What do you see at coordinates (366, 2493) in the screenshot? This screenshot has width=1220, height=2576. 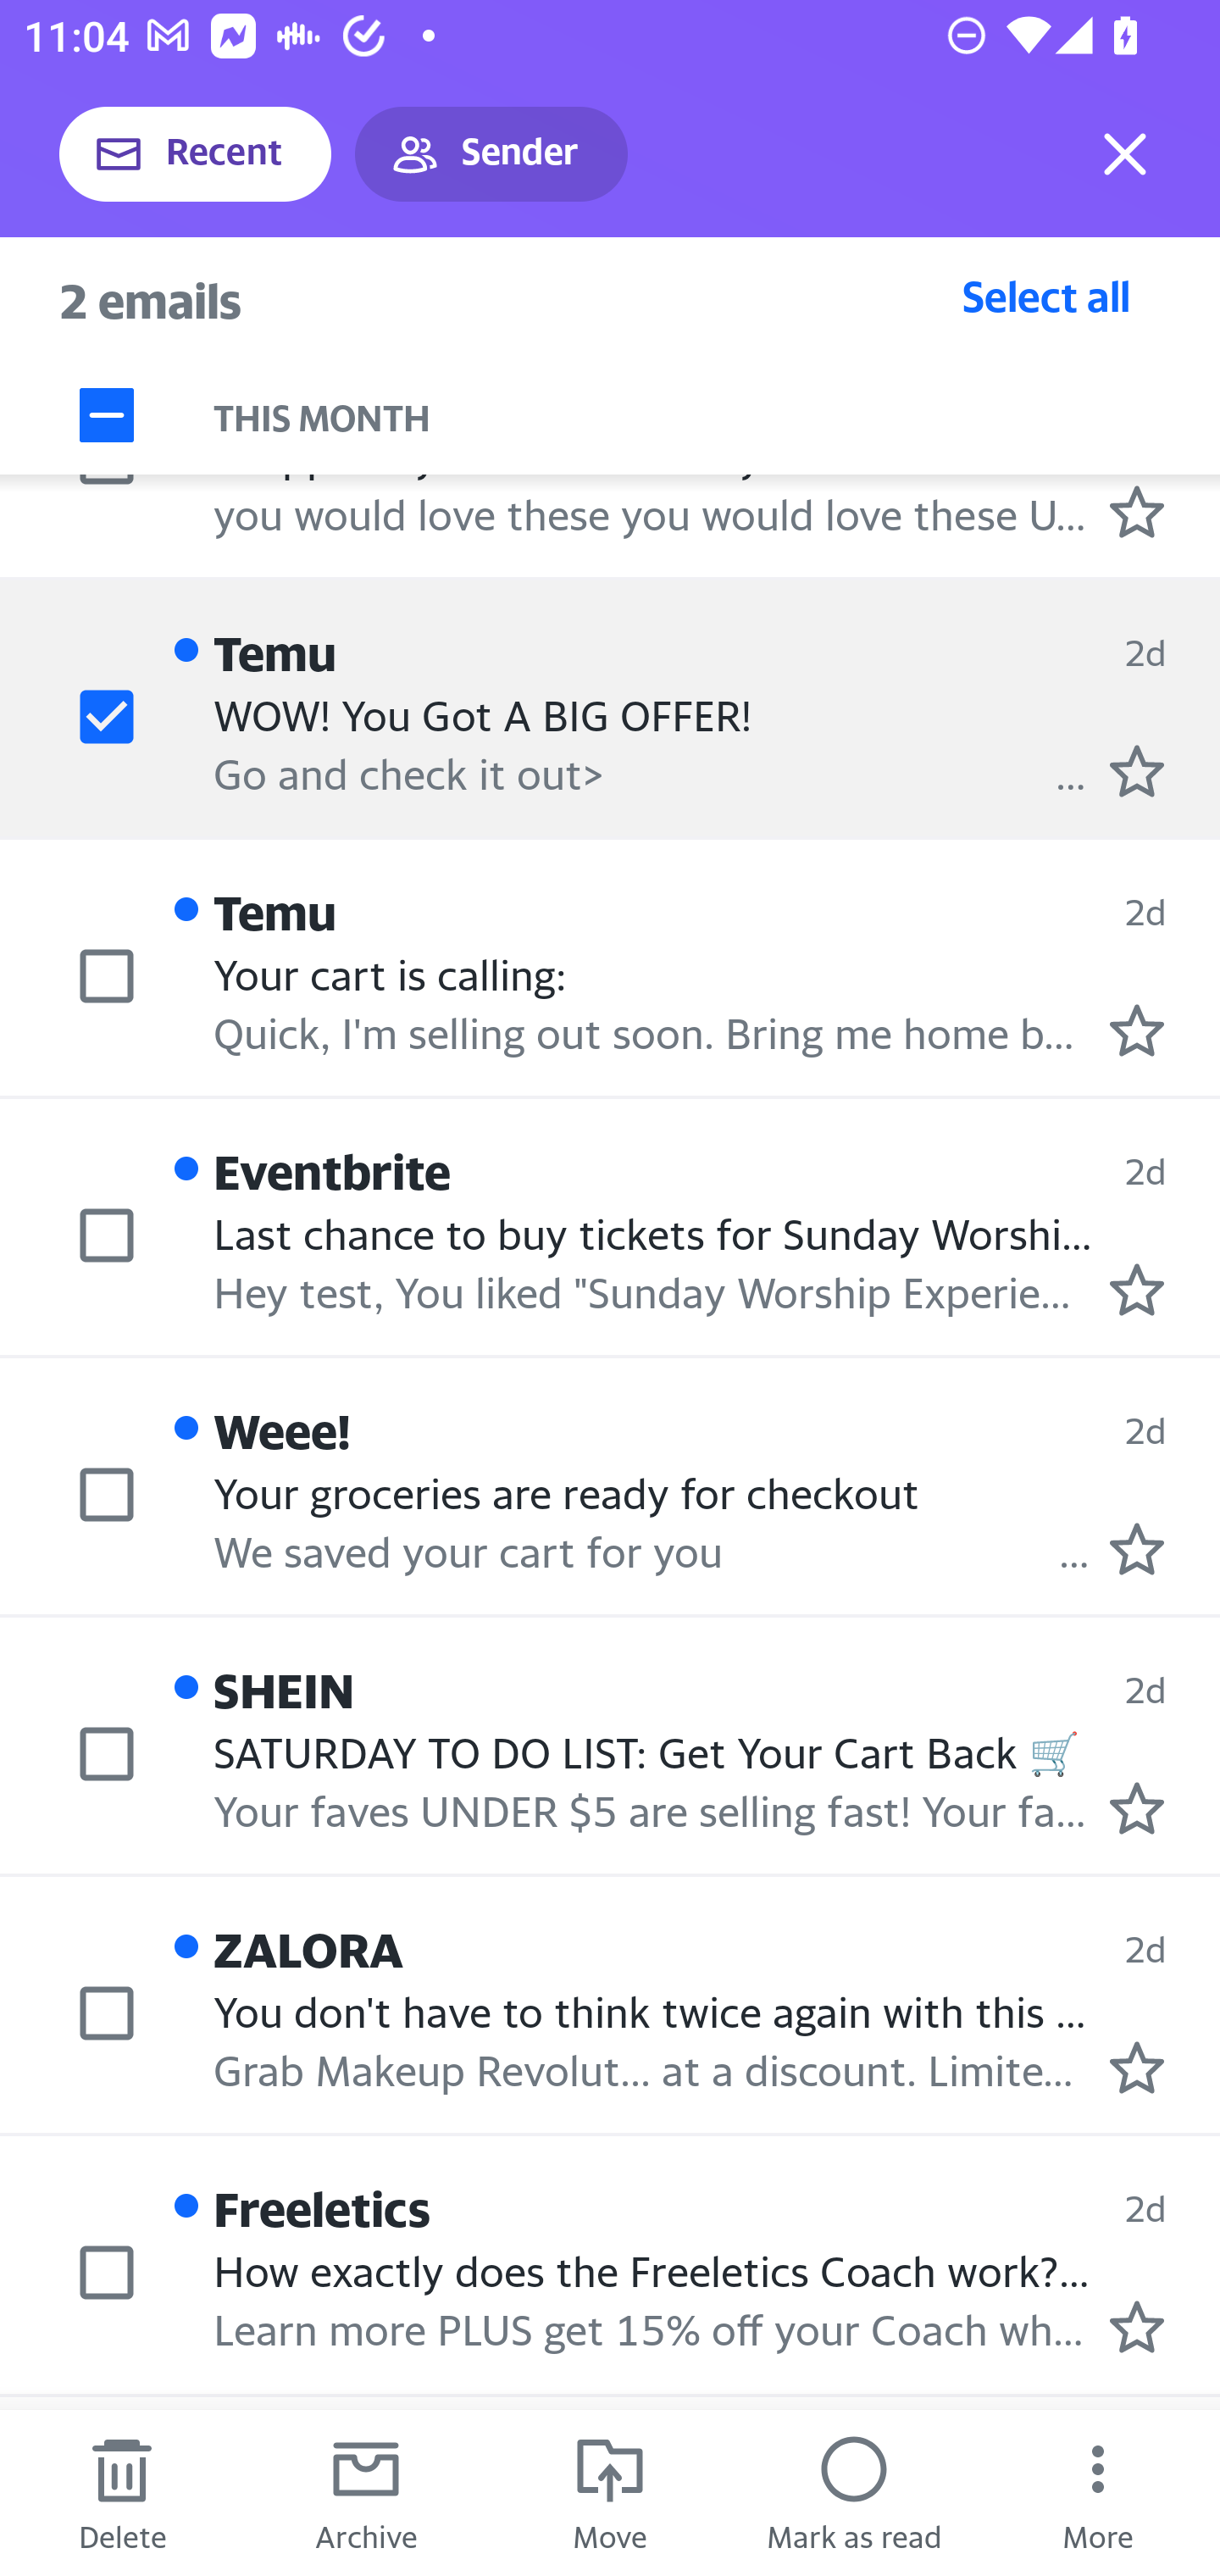 I see `Archive` at bounding box center [366, 2493].